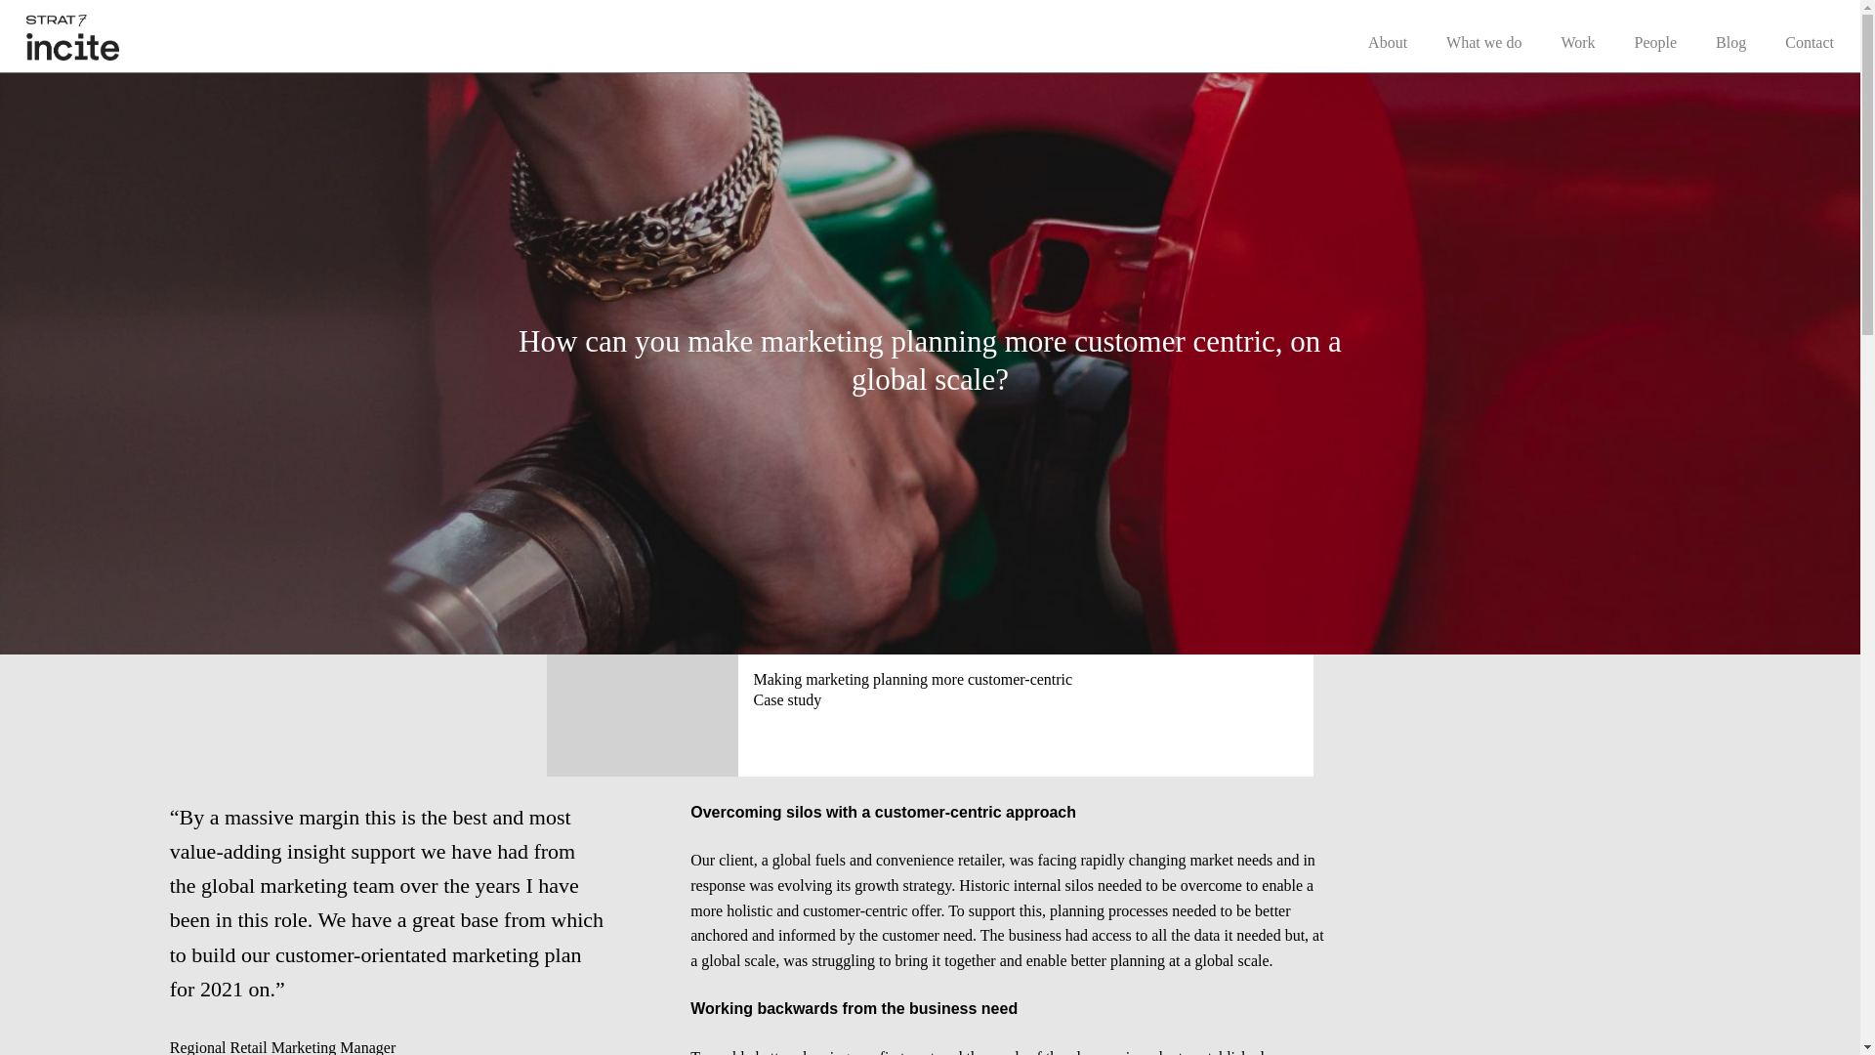 The image size is (1875, 1055). I want to click on Contact, so click(1809, 41).